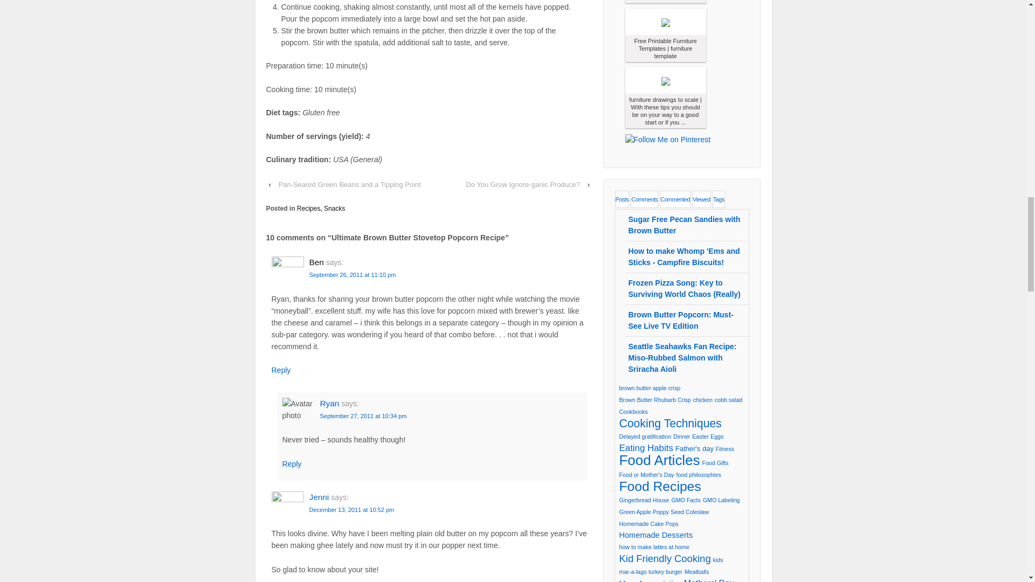 The image size is (1035, 582). Describe the element at coordinates (363, 415) in the screenshot. I see `September 27, 2011 at 10:34 pm` at that location.